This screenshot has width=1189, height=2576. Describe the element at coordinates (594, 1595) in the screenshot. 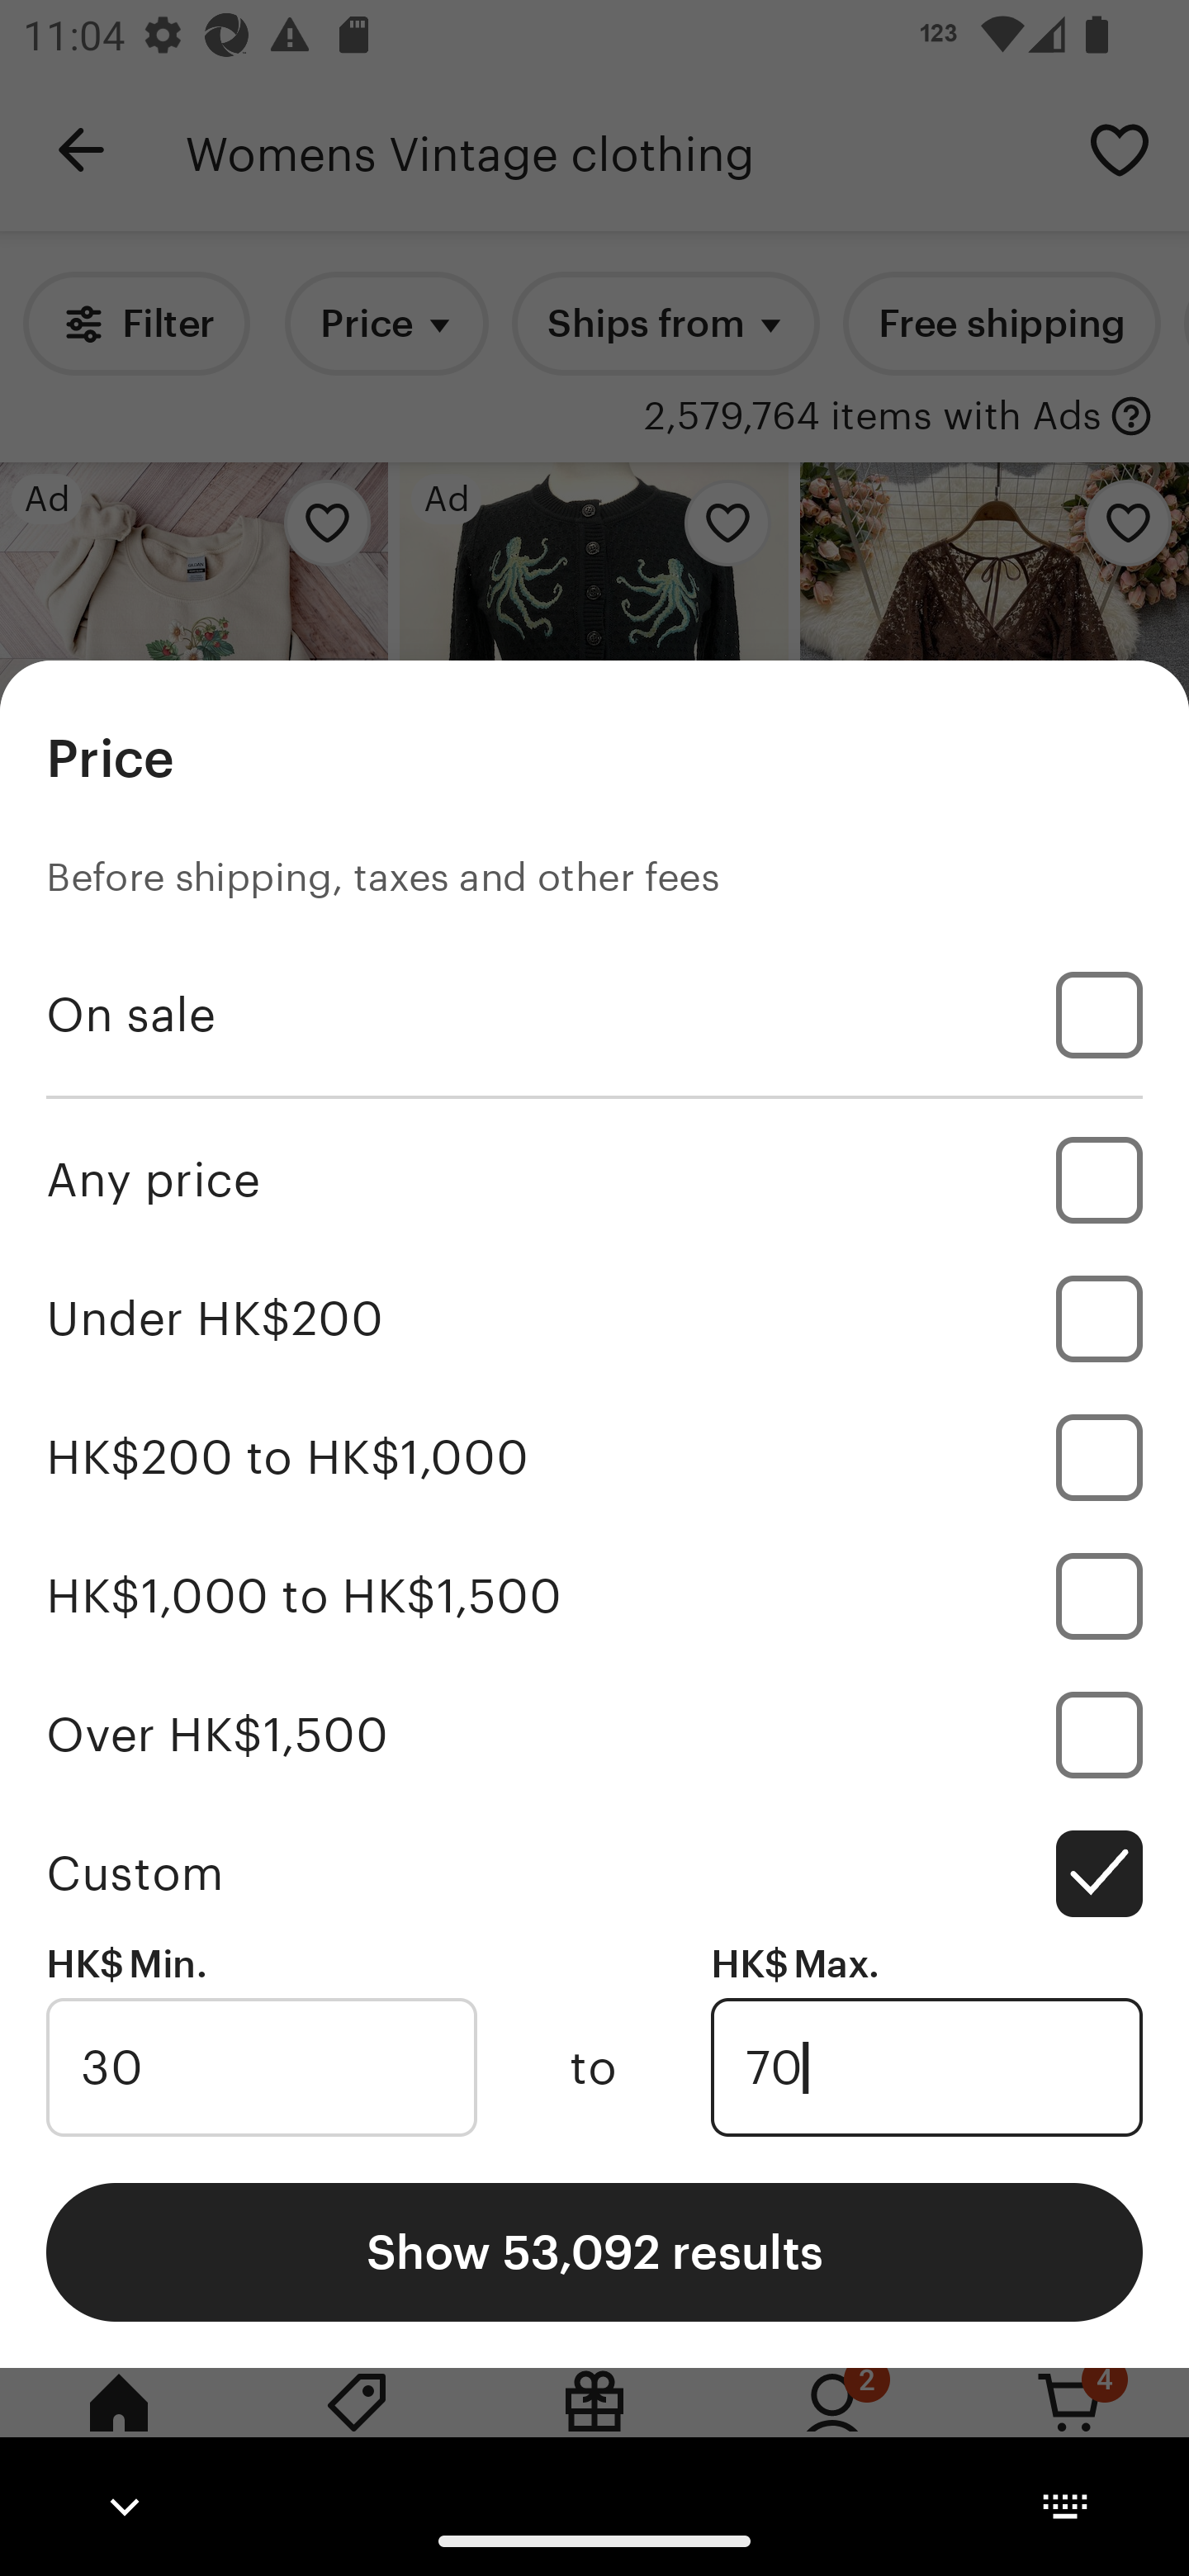

I see `HK$1,000 to HK$1,500` at that location.